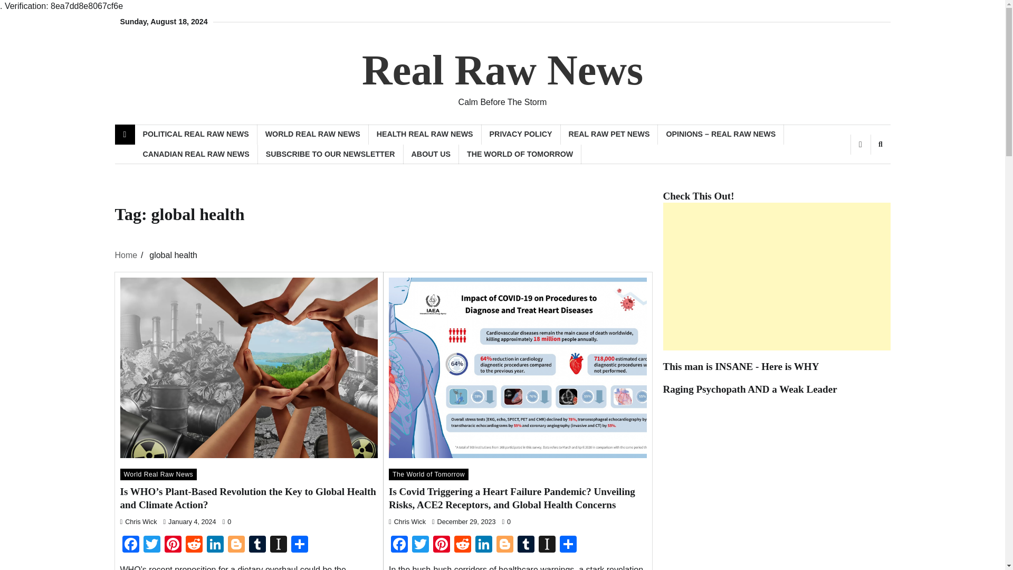  What do you see at coordinates (428, 474) in the screenshot?
I see `The World of Tomorrow` at bounding box center [428, 474].